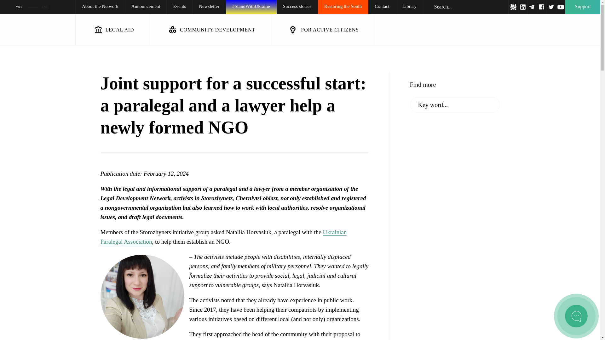 The image size is (605, 340). Describe the element at coordinates (210, 30) in the screenshot. I see `COMMUNITY DEVELOPMENT` at that location.